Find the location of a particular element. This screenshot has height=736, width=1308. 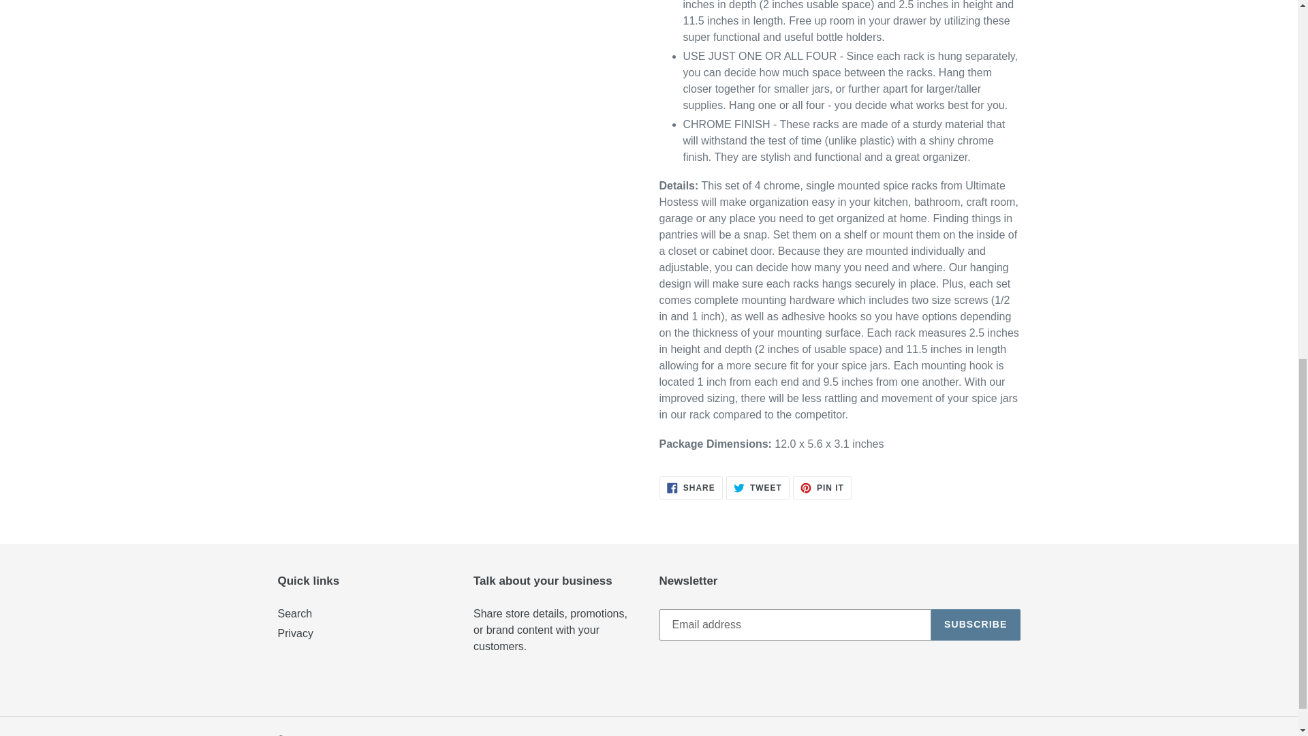

SUBSCRIBE is located at coordinates (691, 488).